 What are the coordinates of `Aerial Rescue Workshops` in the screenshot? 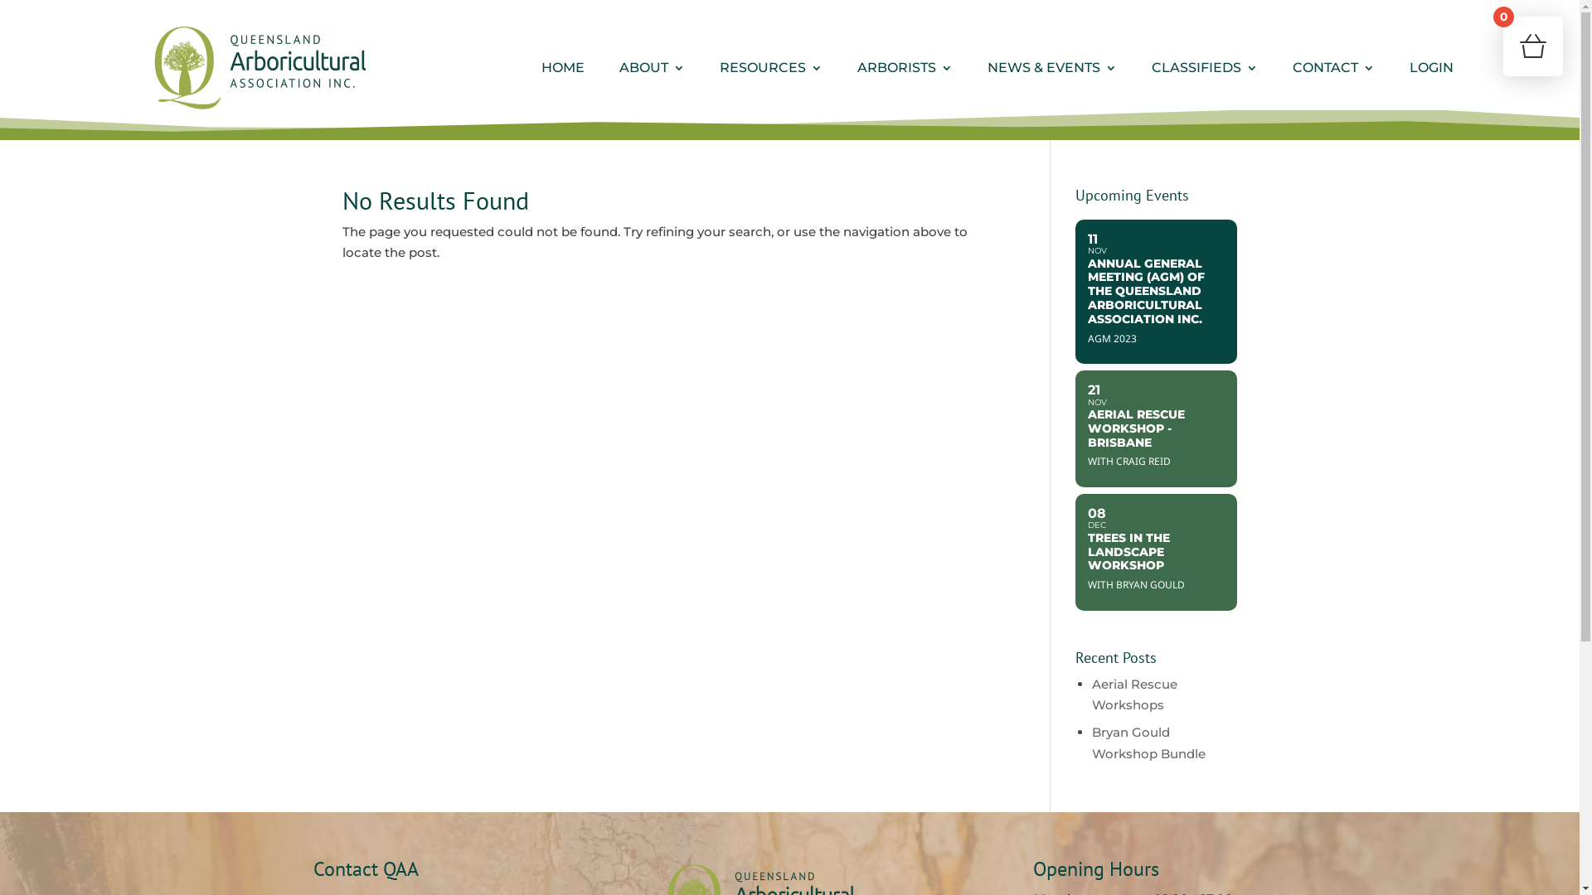 It's located at (1134, 694).